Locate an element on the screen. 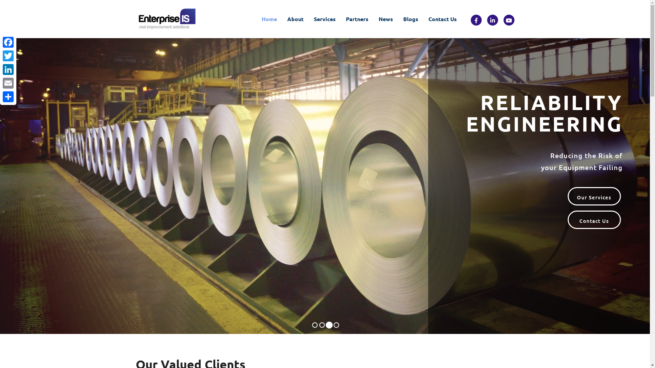  Blogs is located at coordinates (410, 19).